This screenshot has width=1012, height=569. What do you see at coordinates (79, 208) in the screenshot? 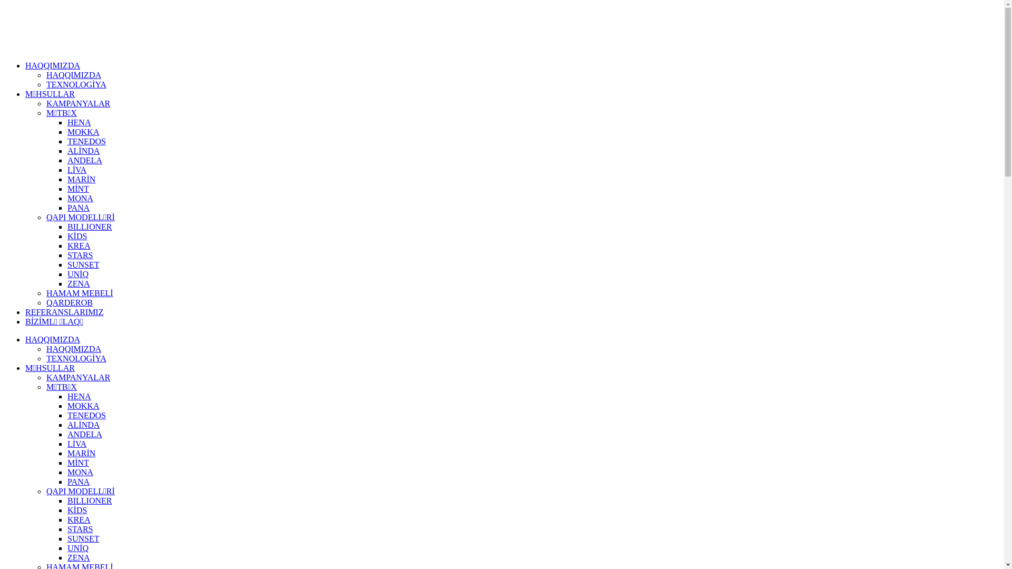
I see `PANA` at bounding box center [79, 208].